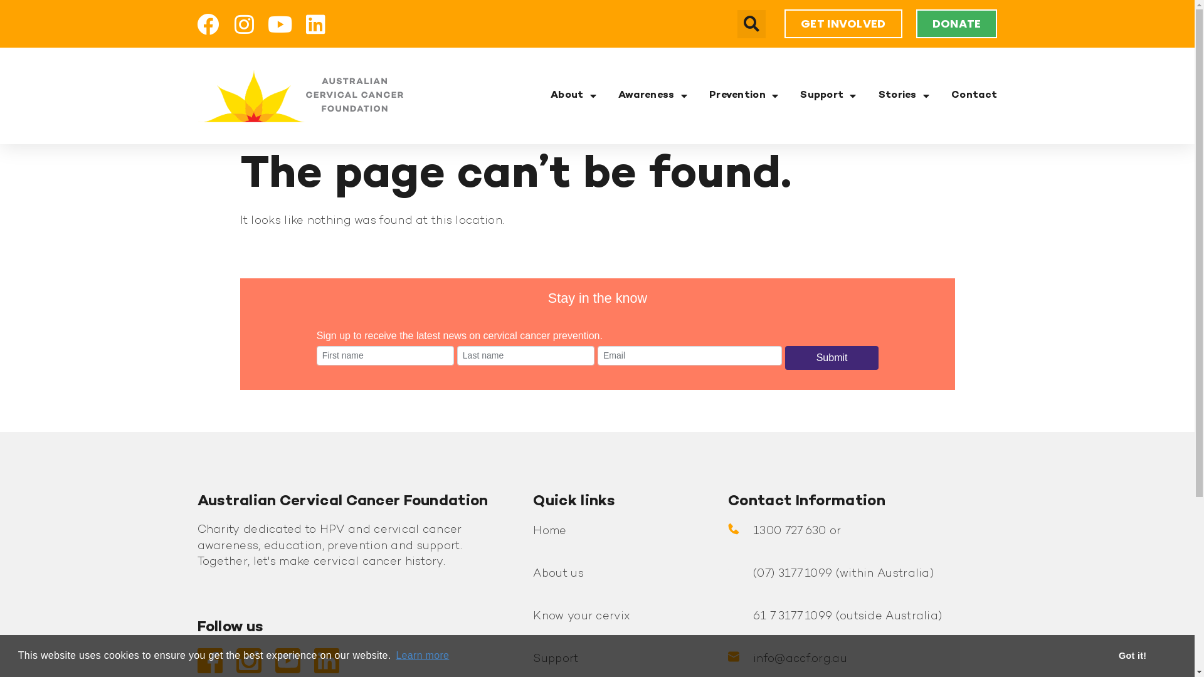 Image resolution: width=1204 pixels, height=677 pixels. I want to click on About us, so click(558, 574).